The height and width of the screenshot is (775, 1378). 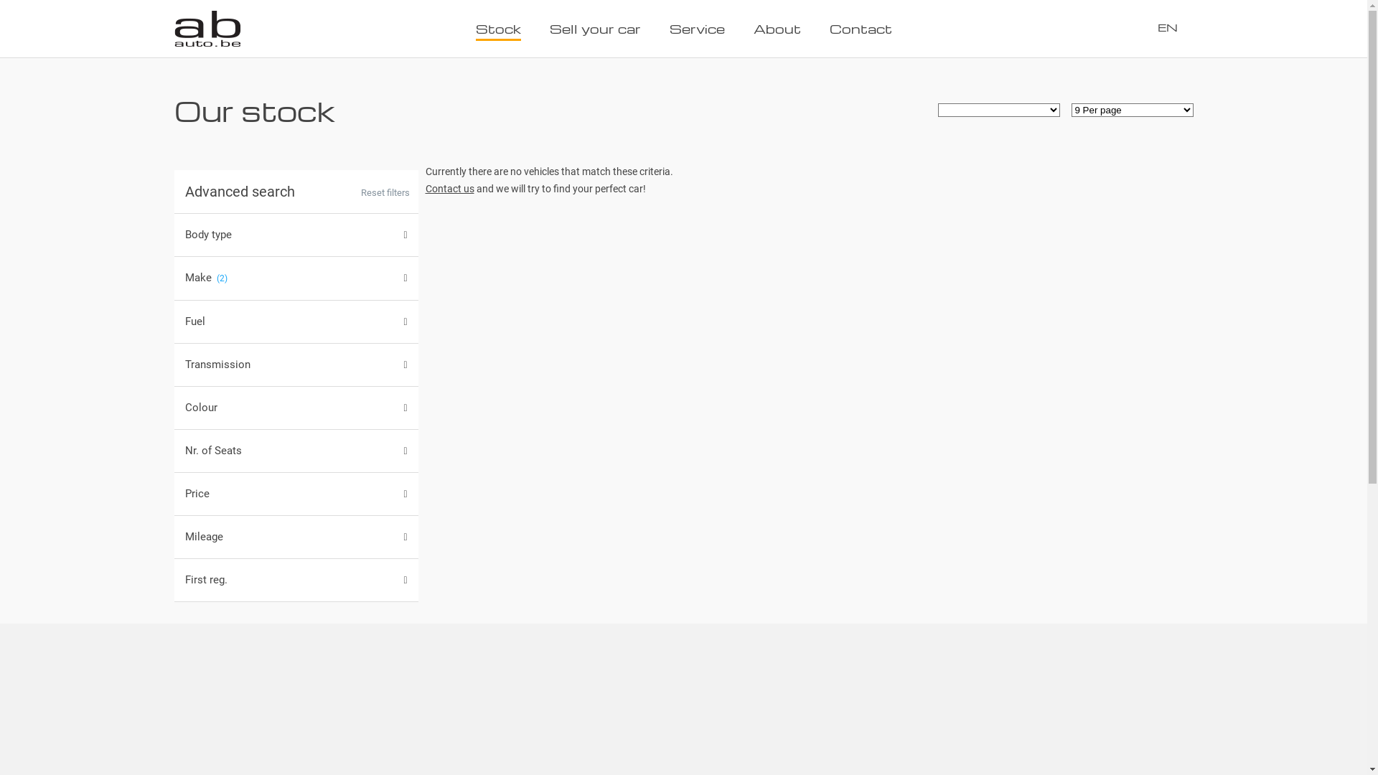 What do you see at coordinates (1175, 27) in the screenshot?
I see `EN ` at bounding box center [1175, 27].